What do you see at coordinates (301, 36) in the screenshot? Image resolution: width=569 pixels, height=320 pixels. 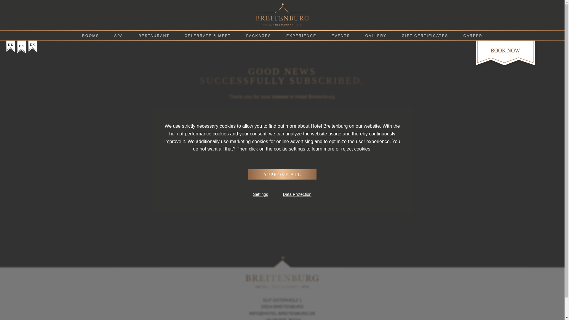 I see `EXPERIENCE` at bounding box center [301, 36].